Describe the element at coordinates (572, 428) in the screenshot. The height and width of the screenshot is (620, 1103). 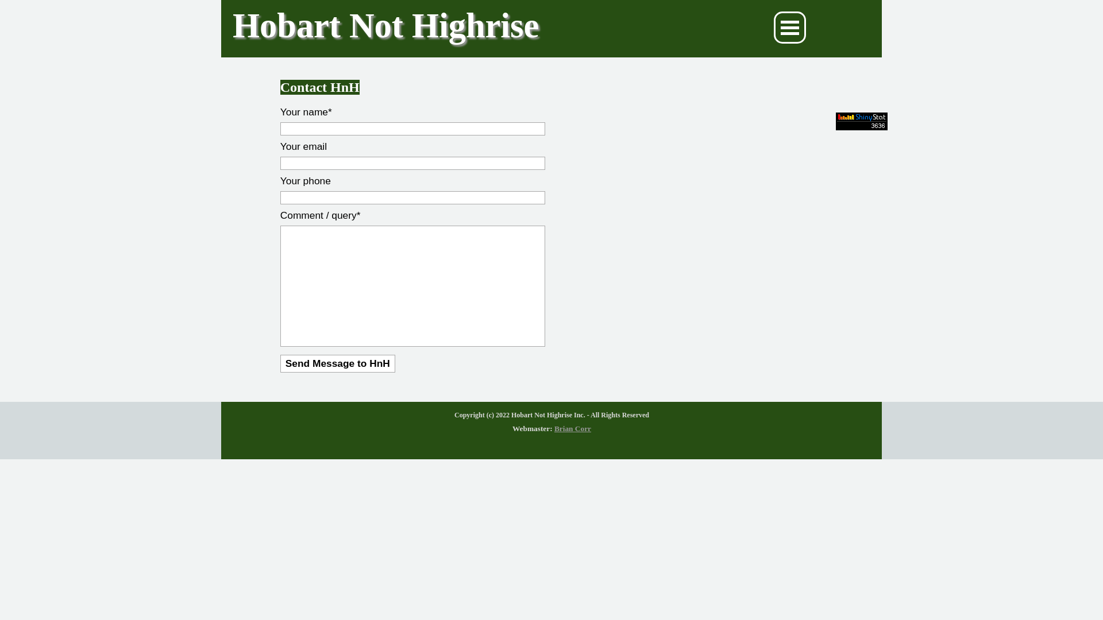
I see `Brian Corr` at that location.